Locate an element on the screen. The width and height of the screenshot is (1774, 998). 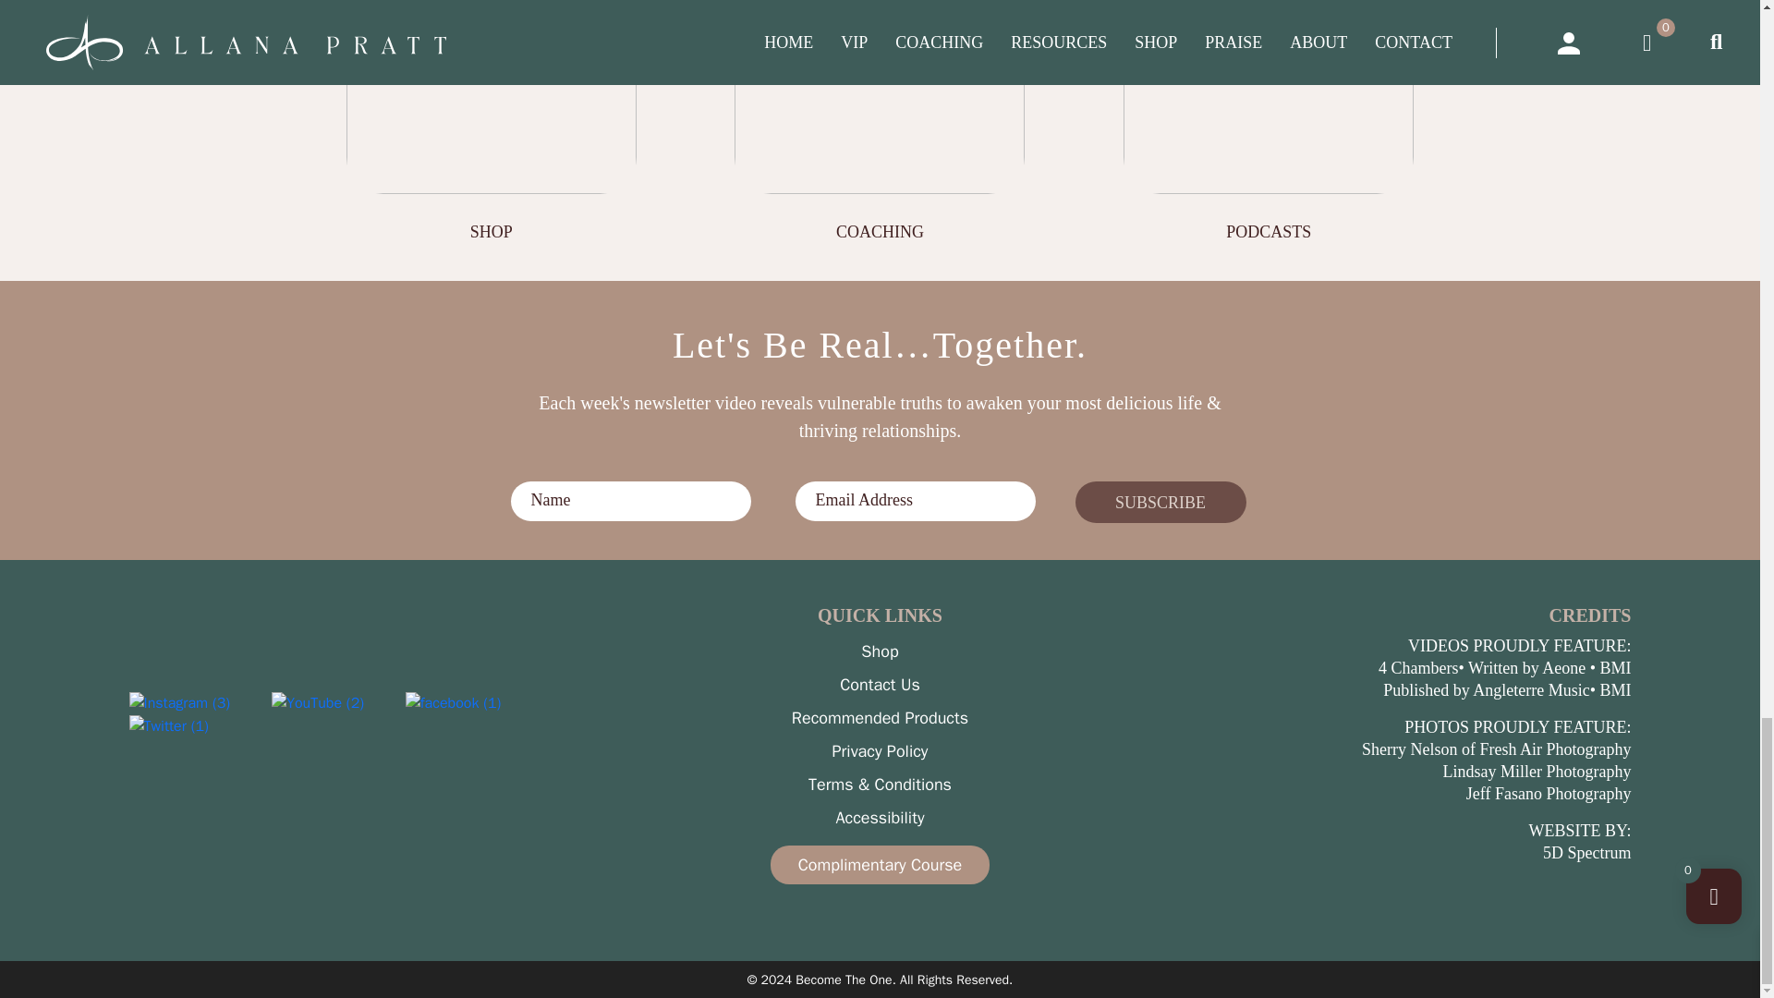
COACHING is located at coordinates (880, 96).